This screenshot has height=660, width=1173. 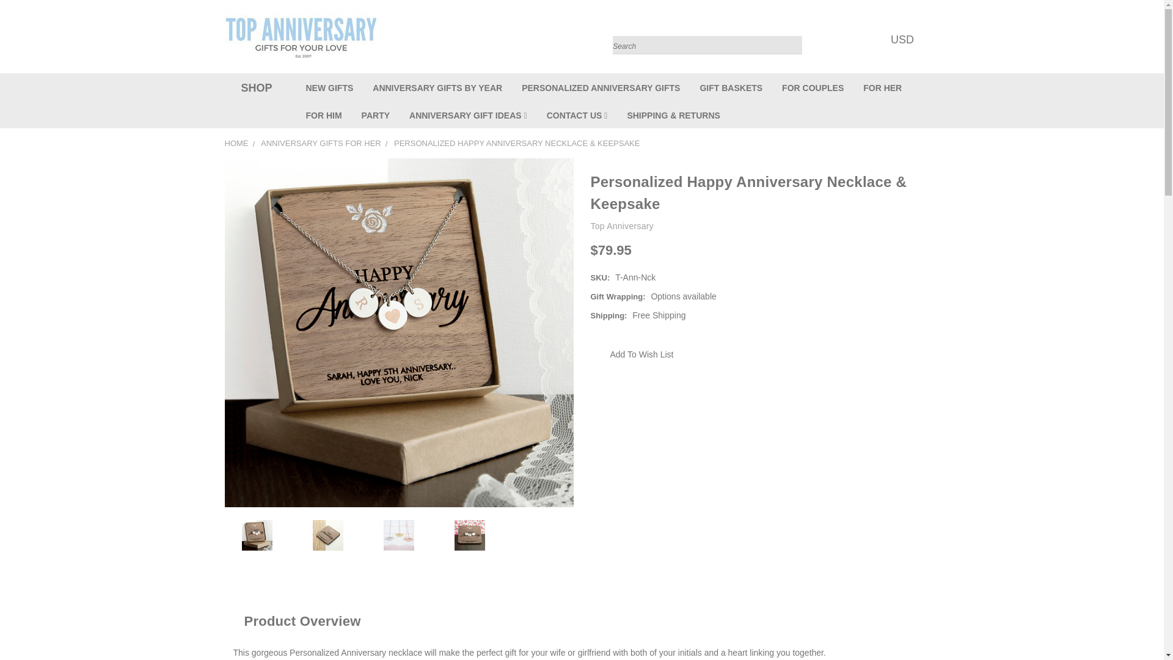 What do you see at coordinates (301, 36) in the screenshot?
I see `Top Anniversary Gifts` at bounding box center [301, 36].